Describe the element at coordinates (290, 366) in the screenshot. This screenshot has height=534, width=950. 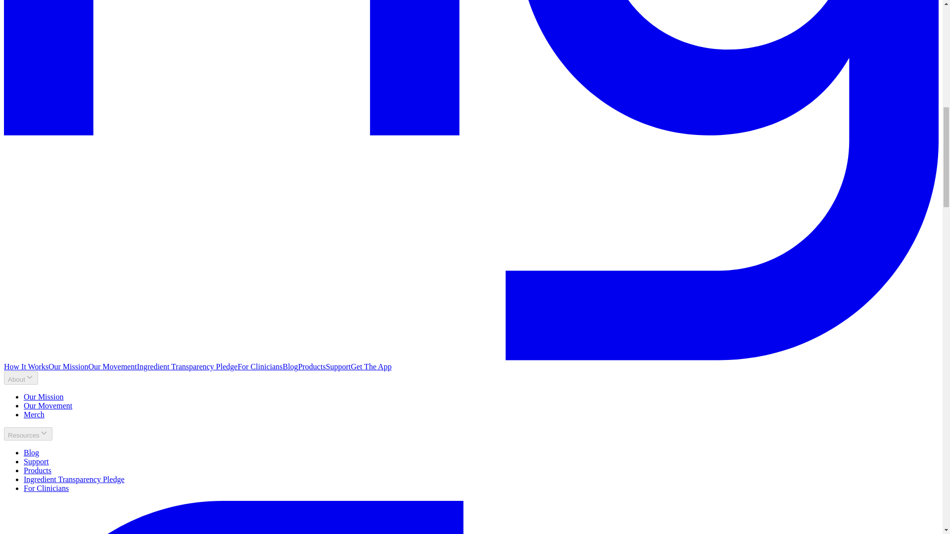
I see `Blog` at that location.